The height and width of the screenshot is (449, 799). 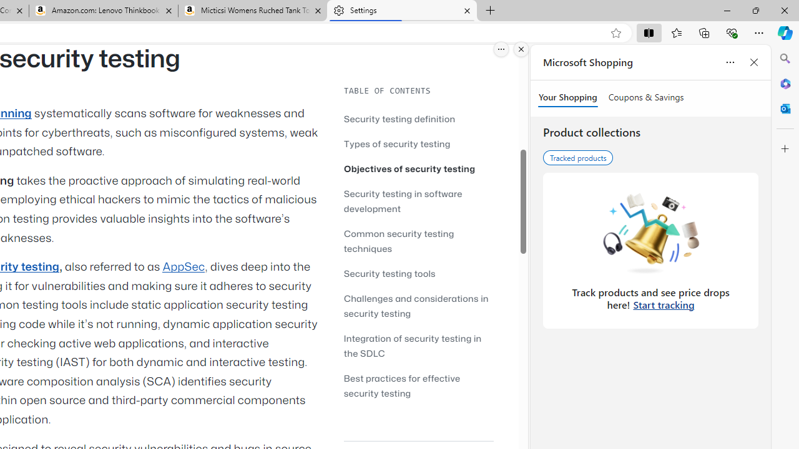 What do you see at coordinates (418, 345) in the screenshot?
I see `Integration of security testing in the SDLC` at bounding box center [418, 345].